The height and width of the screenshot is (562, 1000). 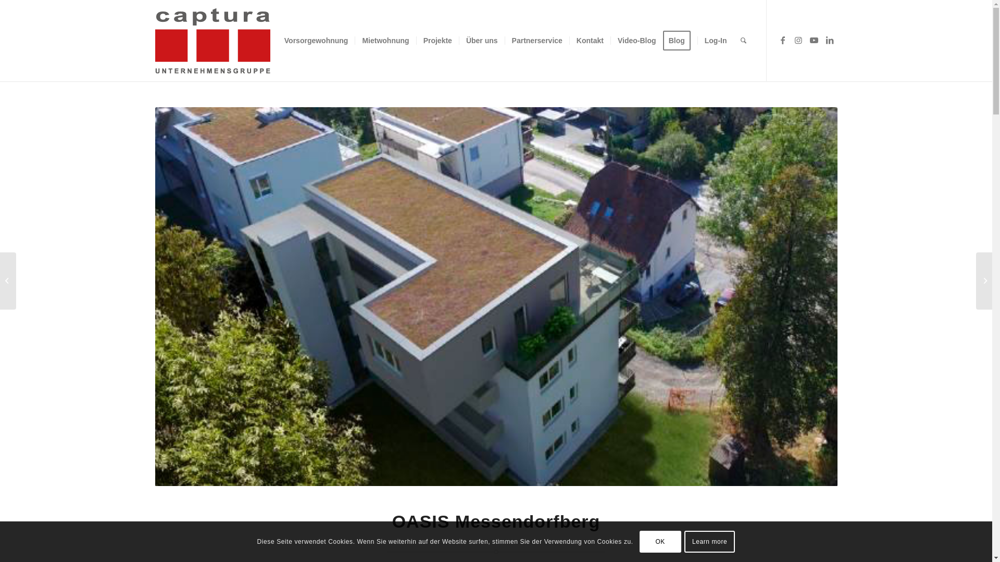 What do you see at coordinates (814, 40) in the screenshot?
I see `Youtube` at bounding box center [814, 40].